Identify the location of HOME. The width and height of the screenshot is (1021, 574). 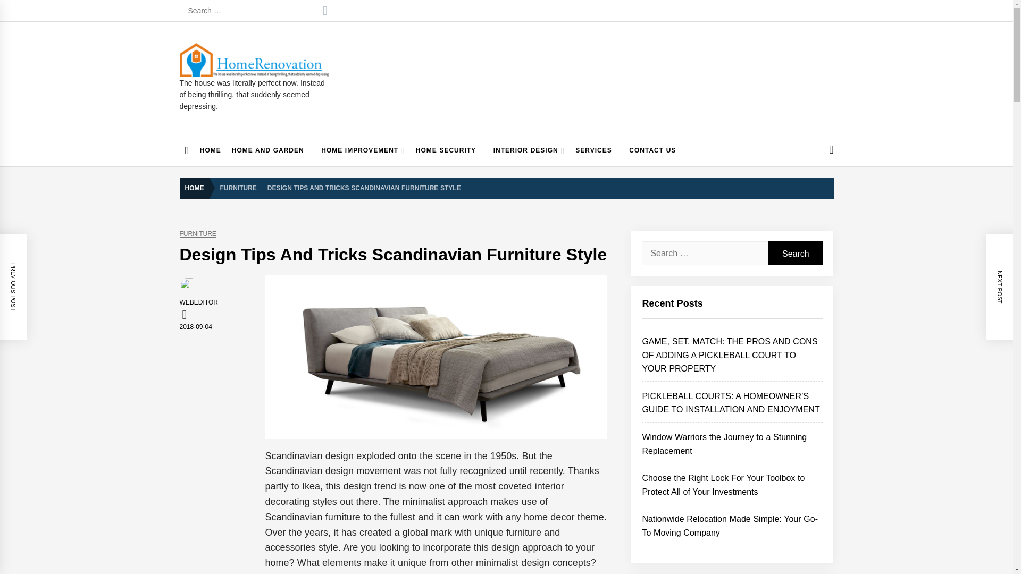
(211, 150).